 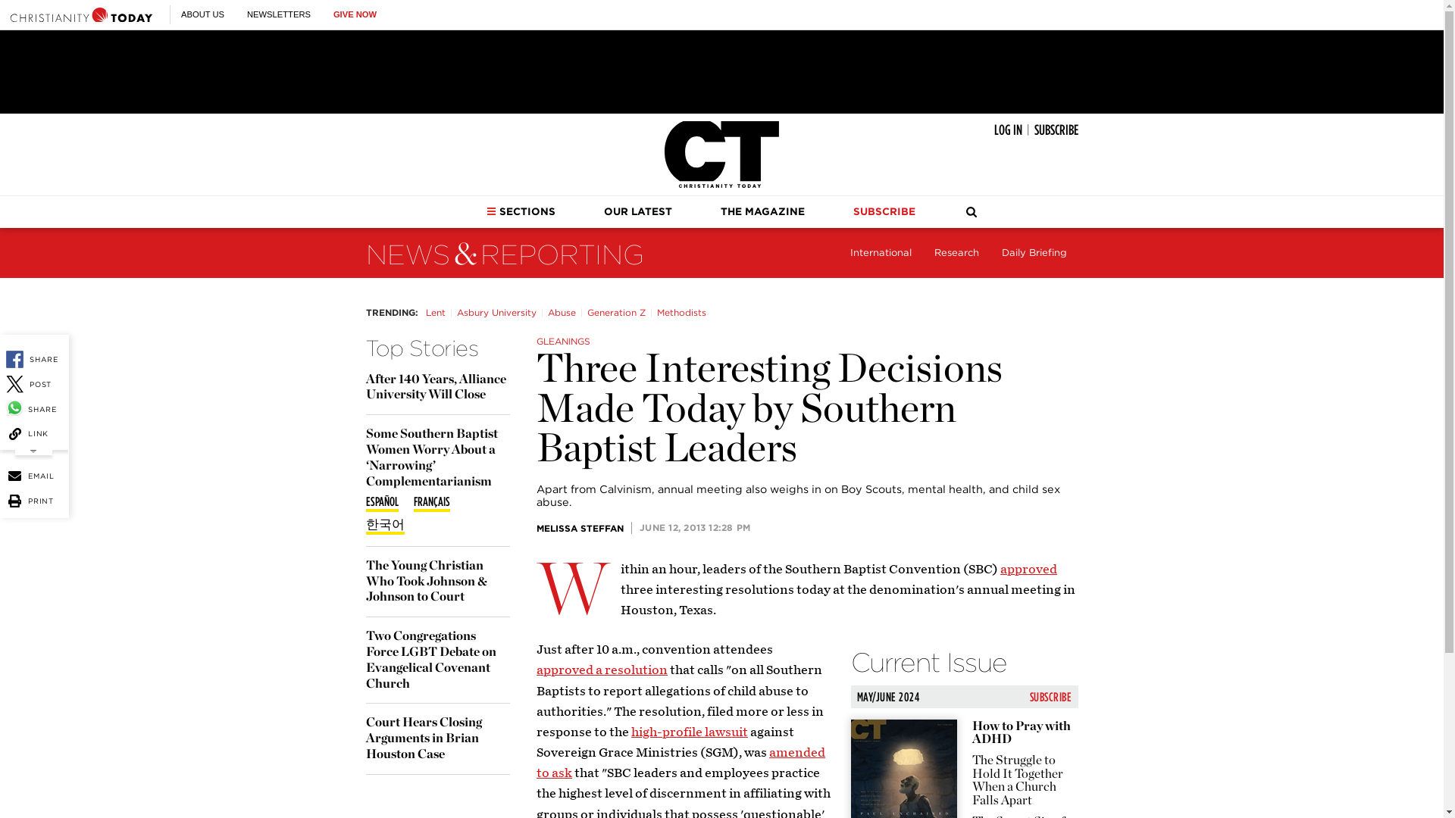 What do you see at coordinates (81, 14) in the screenshot?
I see `Christianity Today` at bounding box center [81, 14].